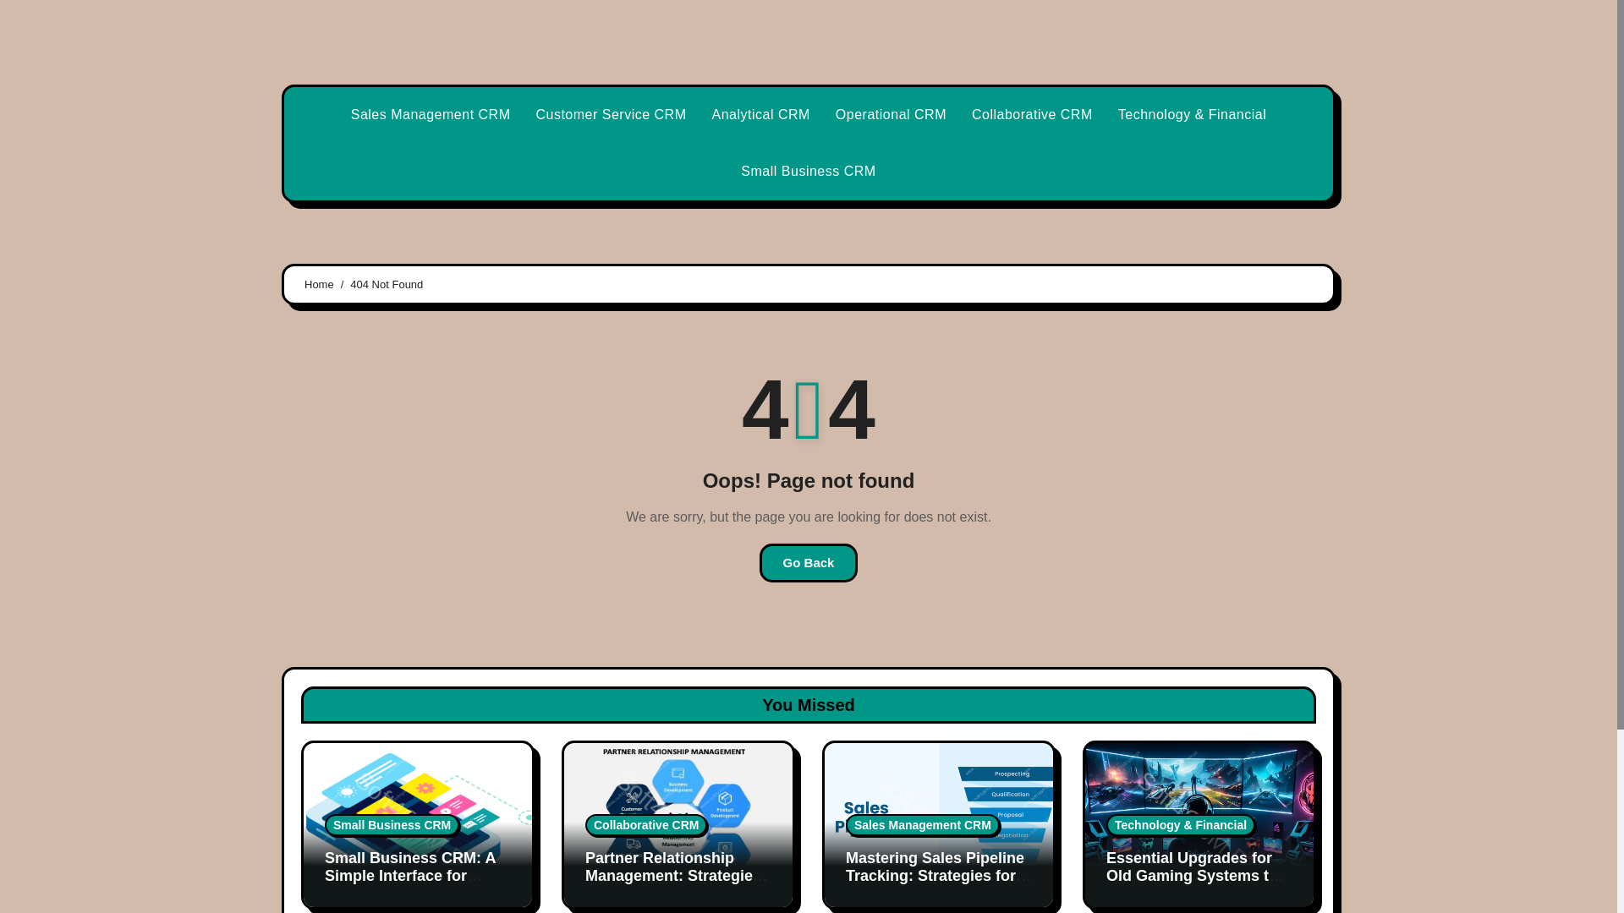 The image size is (1624, 913). I want to click on Sales Management CRM, so click(430, 115).